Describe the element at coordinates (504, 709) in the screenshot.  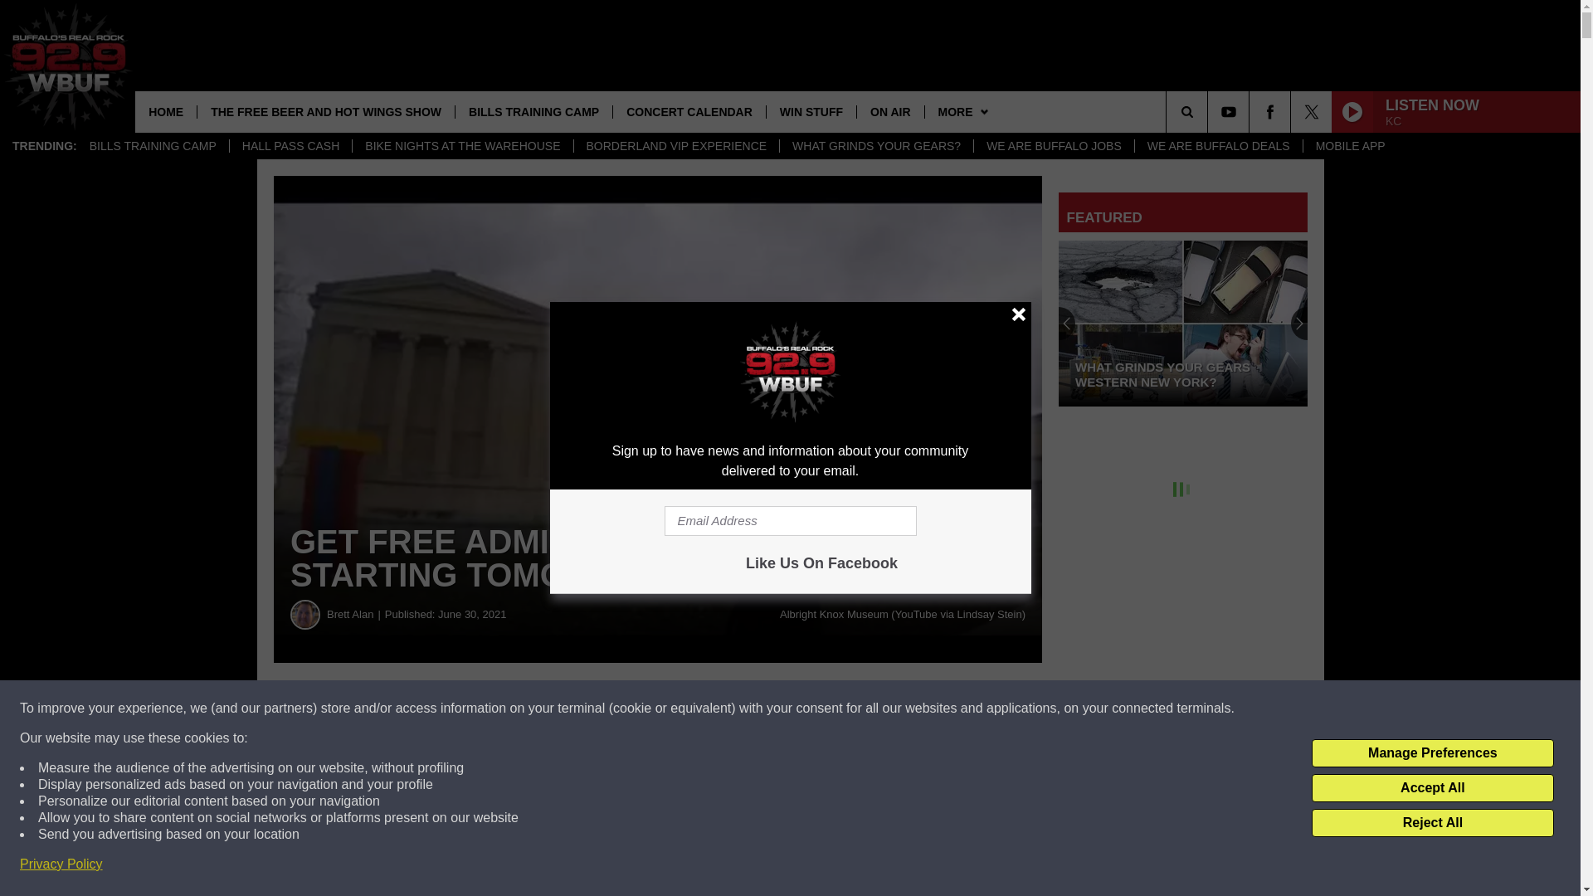
I see `Share on Facebook` at that location.